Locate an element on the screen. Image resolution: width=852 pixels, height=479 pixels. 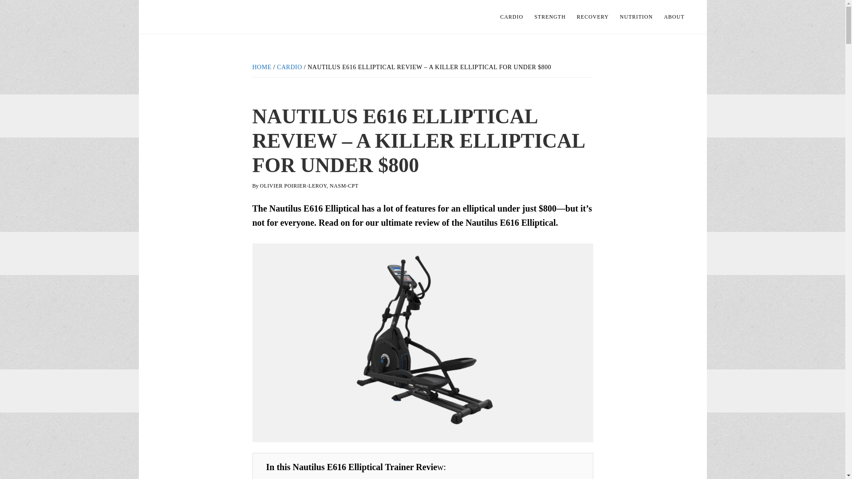
CARDIO is located at coordinates (289, 67).